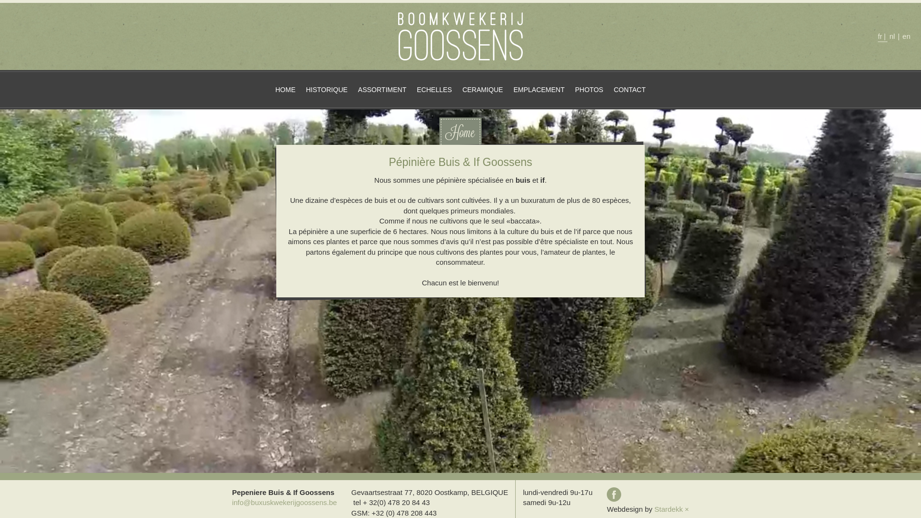 This screenshot has width=921, height=518. Describe the element at coordinates (907, 35) in the screenshot. I see `en` at that location.